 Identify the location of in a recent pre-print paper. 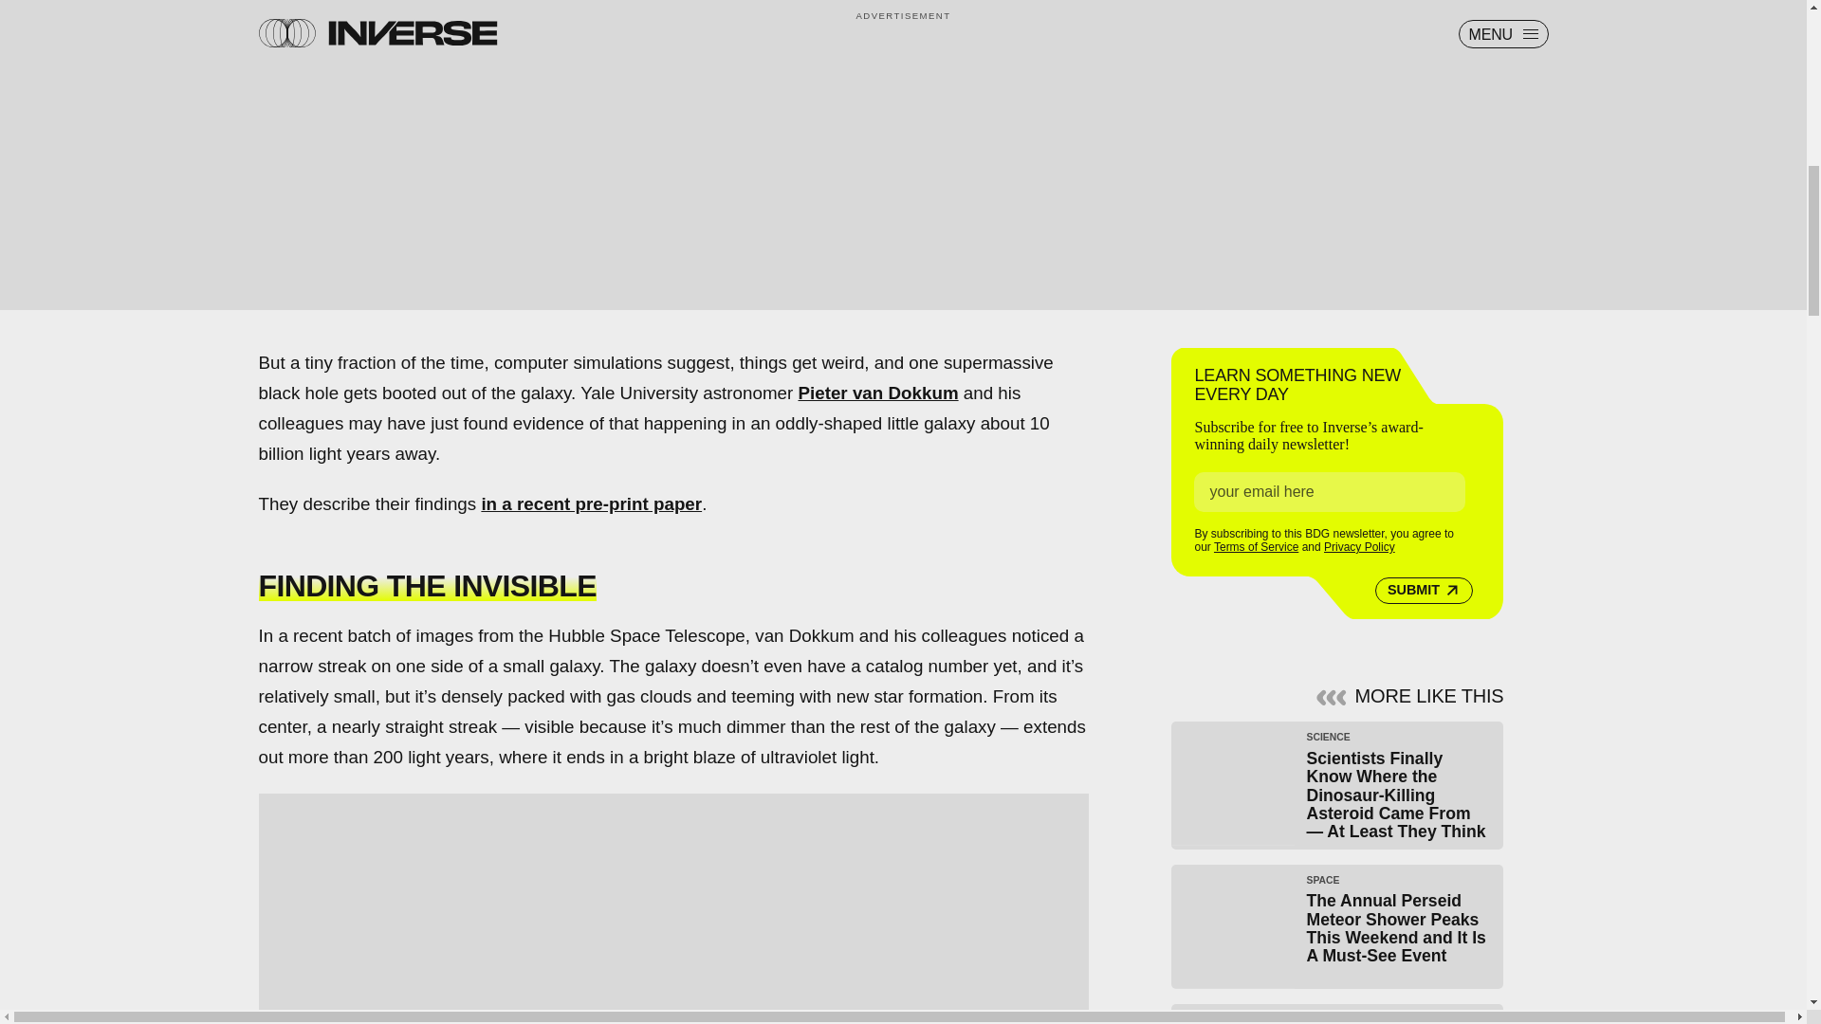
(590, 503).